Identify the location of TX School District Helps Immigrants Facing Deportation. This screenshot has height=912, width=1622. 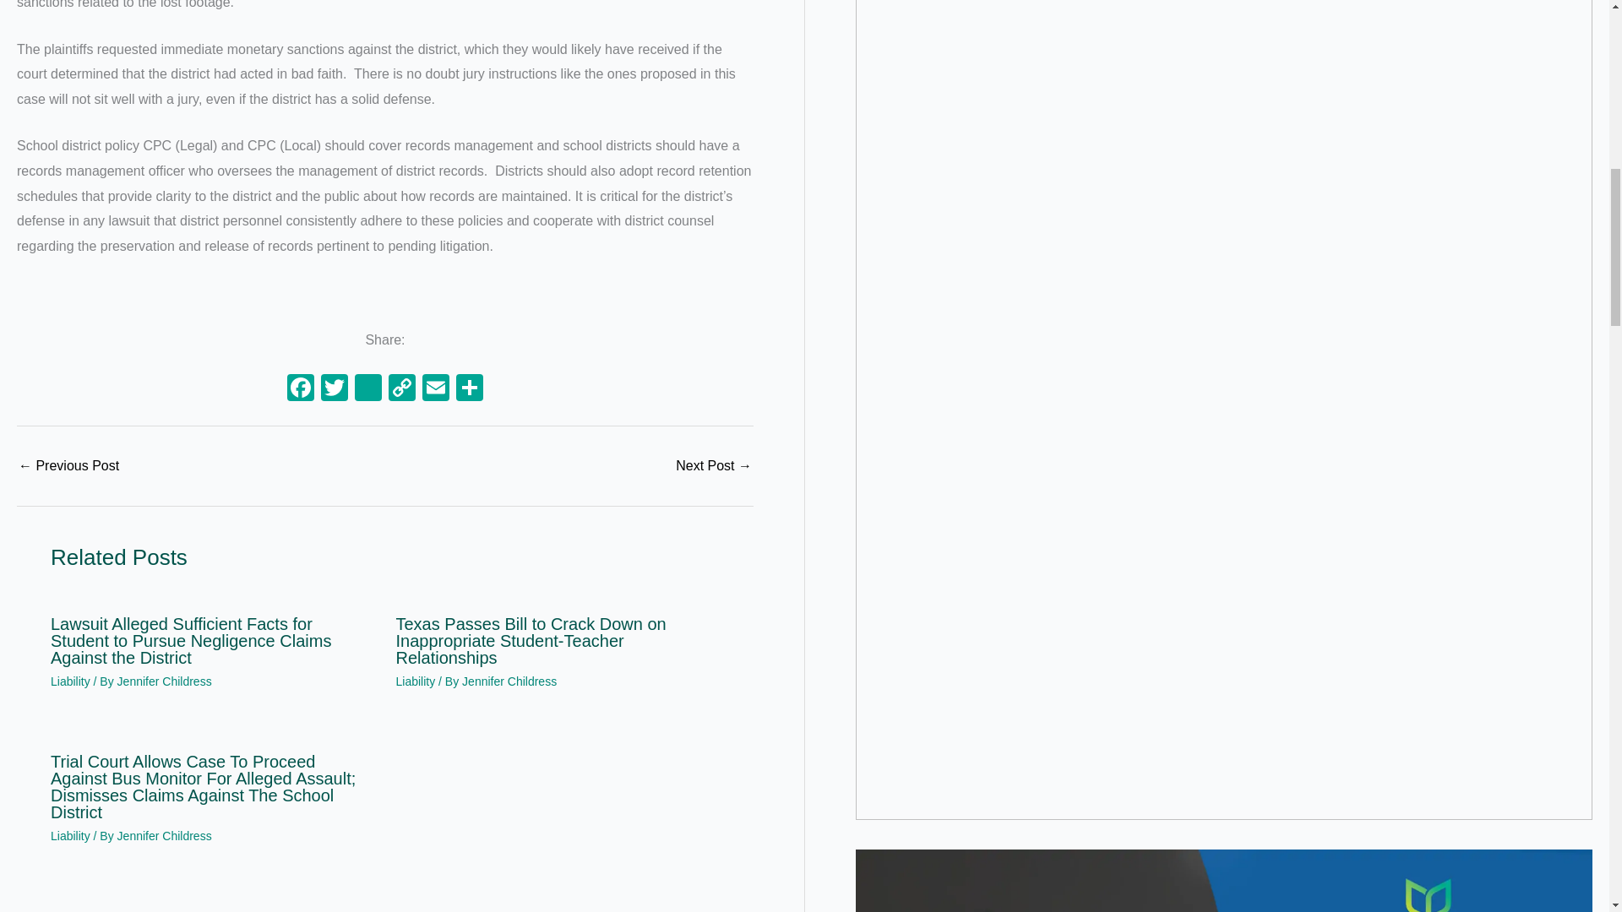
(68, 466).